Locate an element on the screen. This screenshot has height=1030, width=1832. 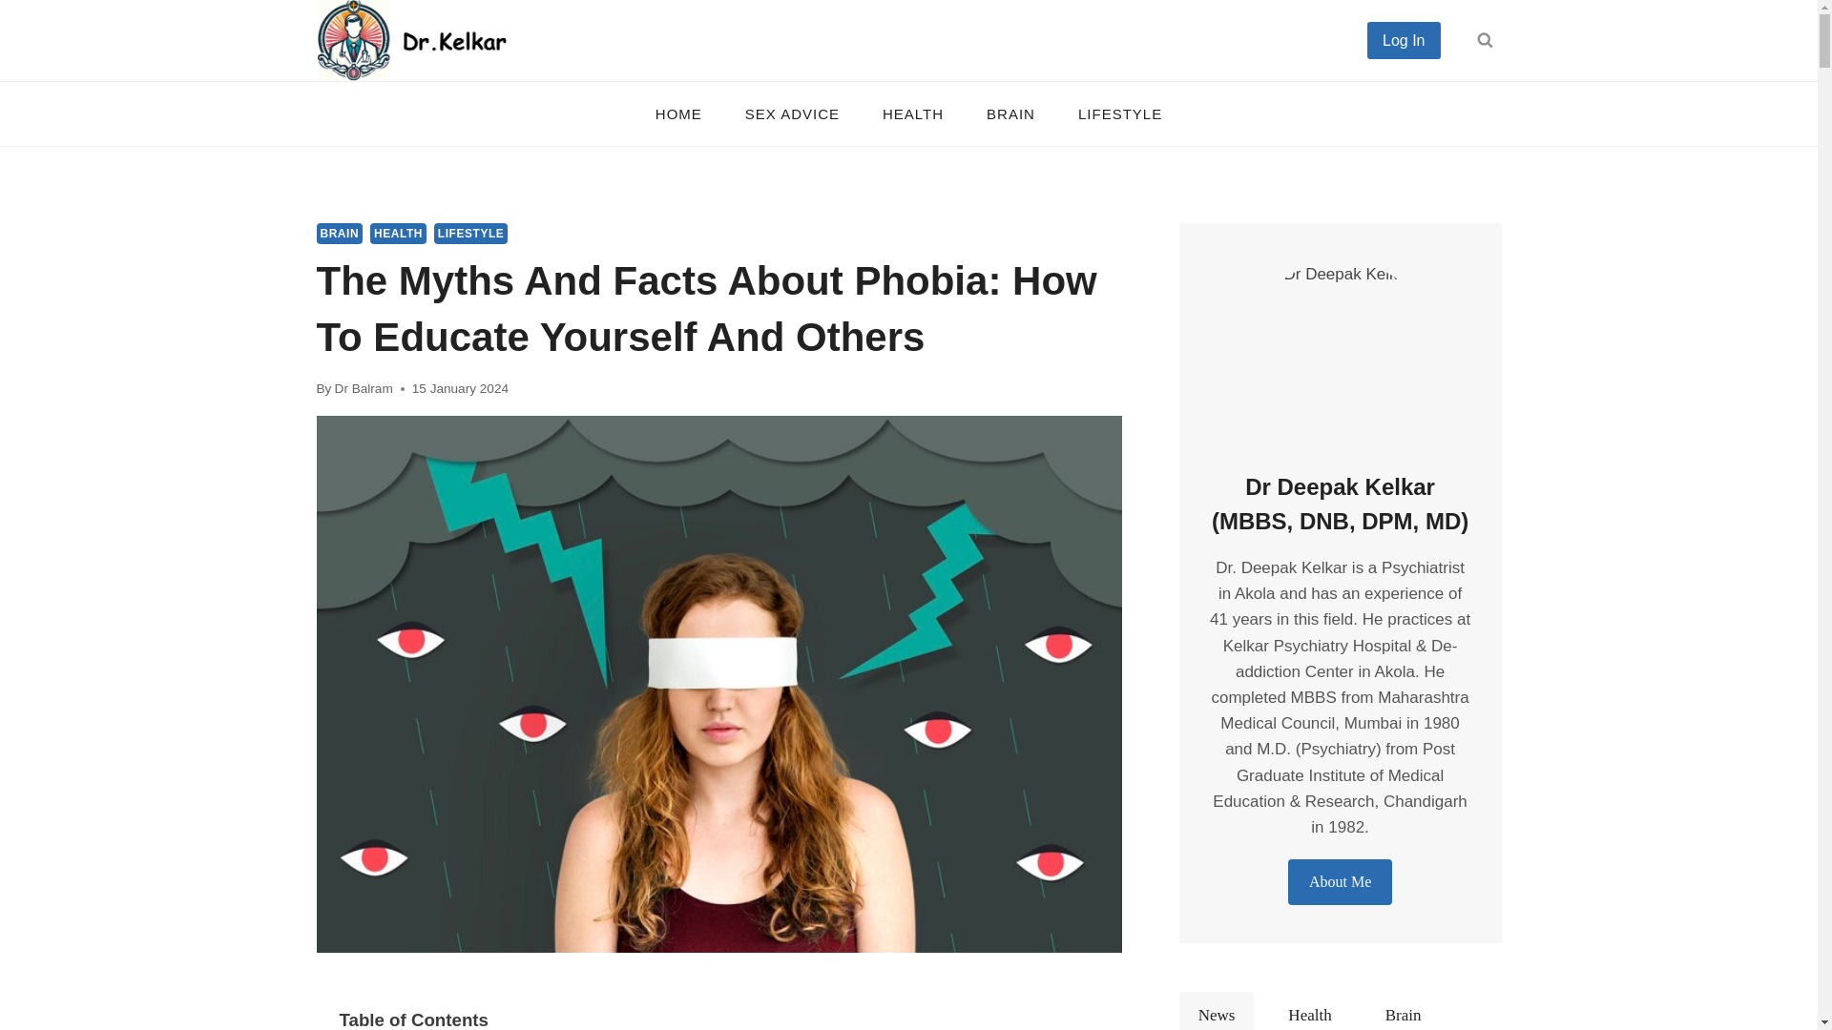
Dr Balram is located at coordinates (364, 387).